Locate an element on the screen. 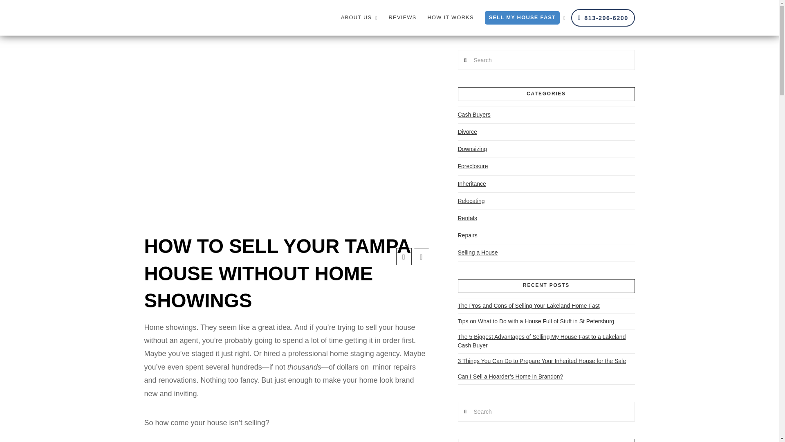  SELL MY HOUSE FAST is located at coordinates (525, 18).